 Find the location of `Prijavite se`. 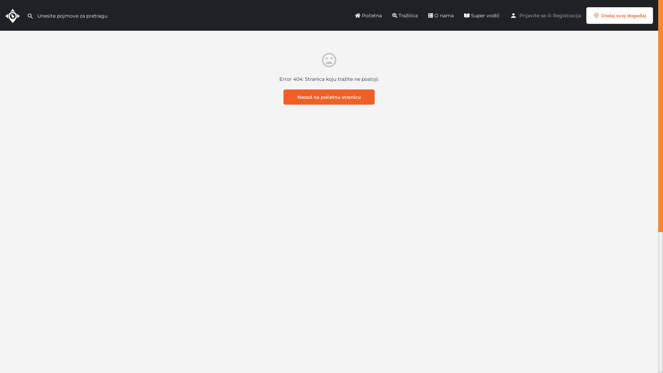

Prijavite se is located at coordinates (532, 15).